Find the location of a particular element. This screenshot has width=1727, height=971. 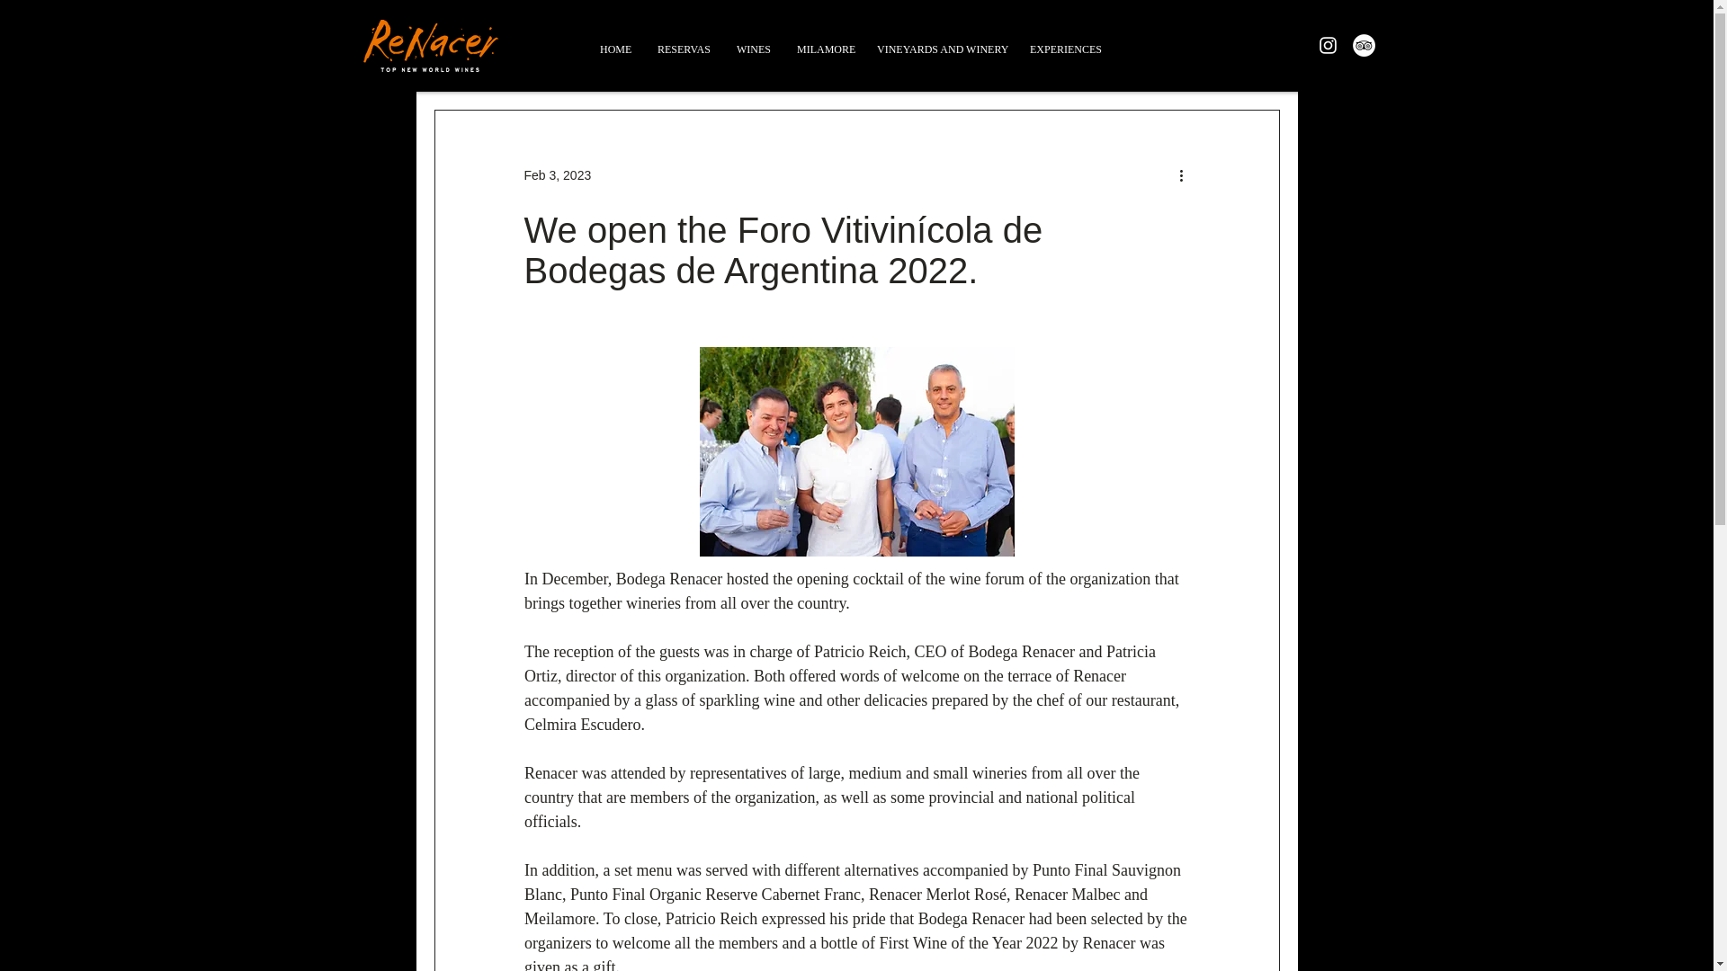

MILAMORE is located at coordinates (824, 49).